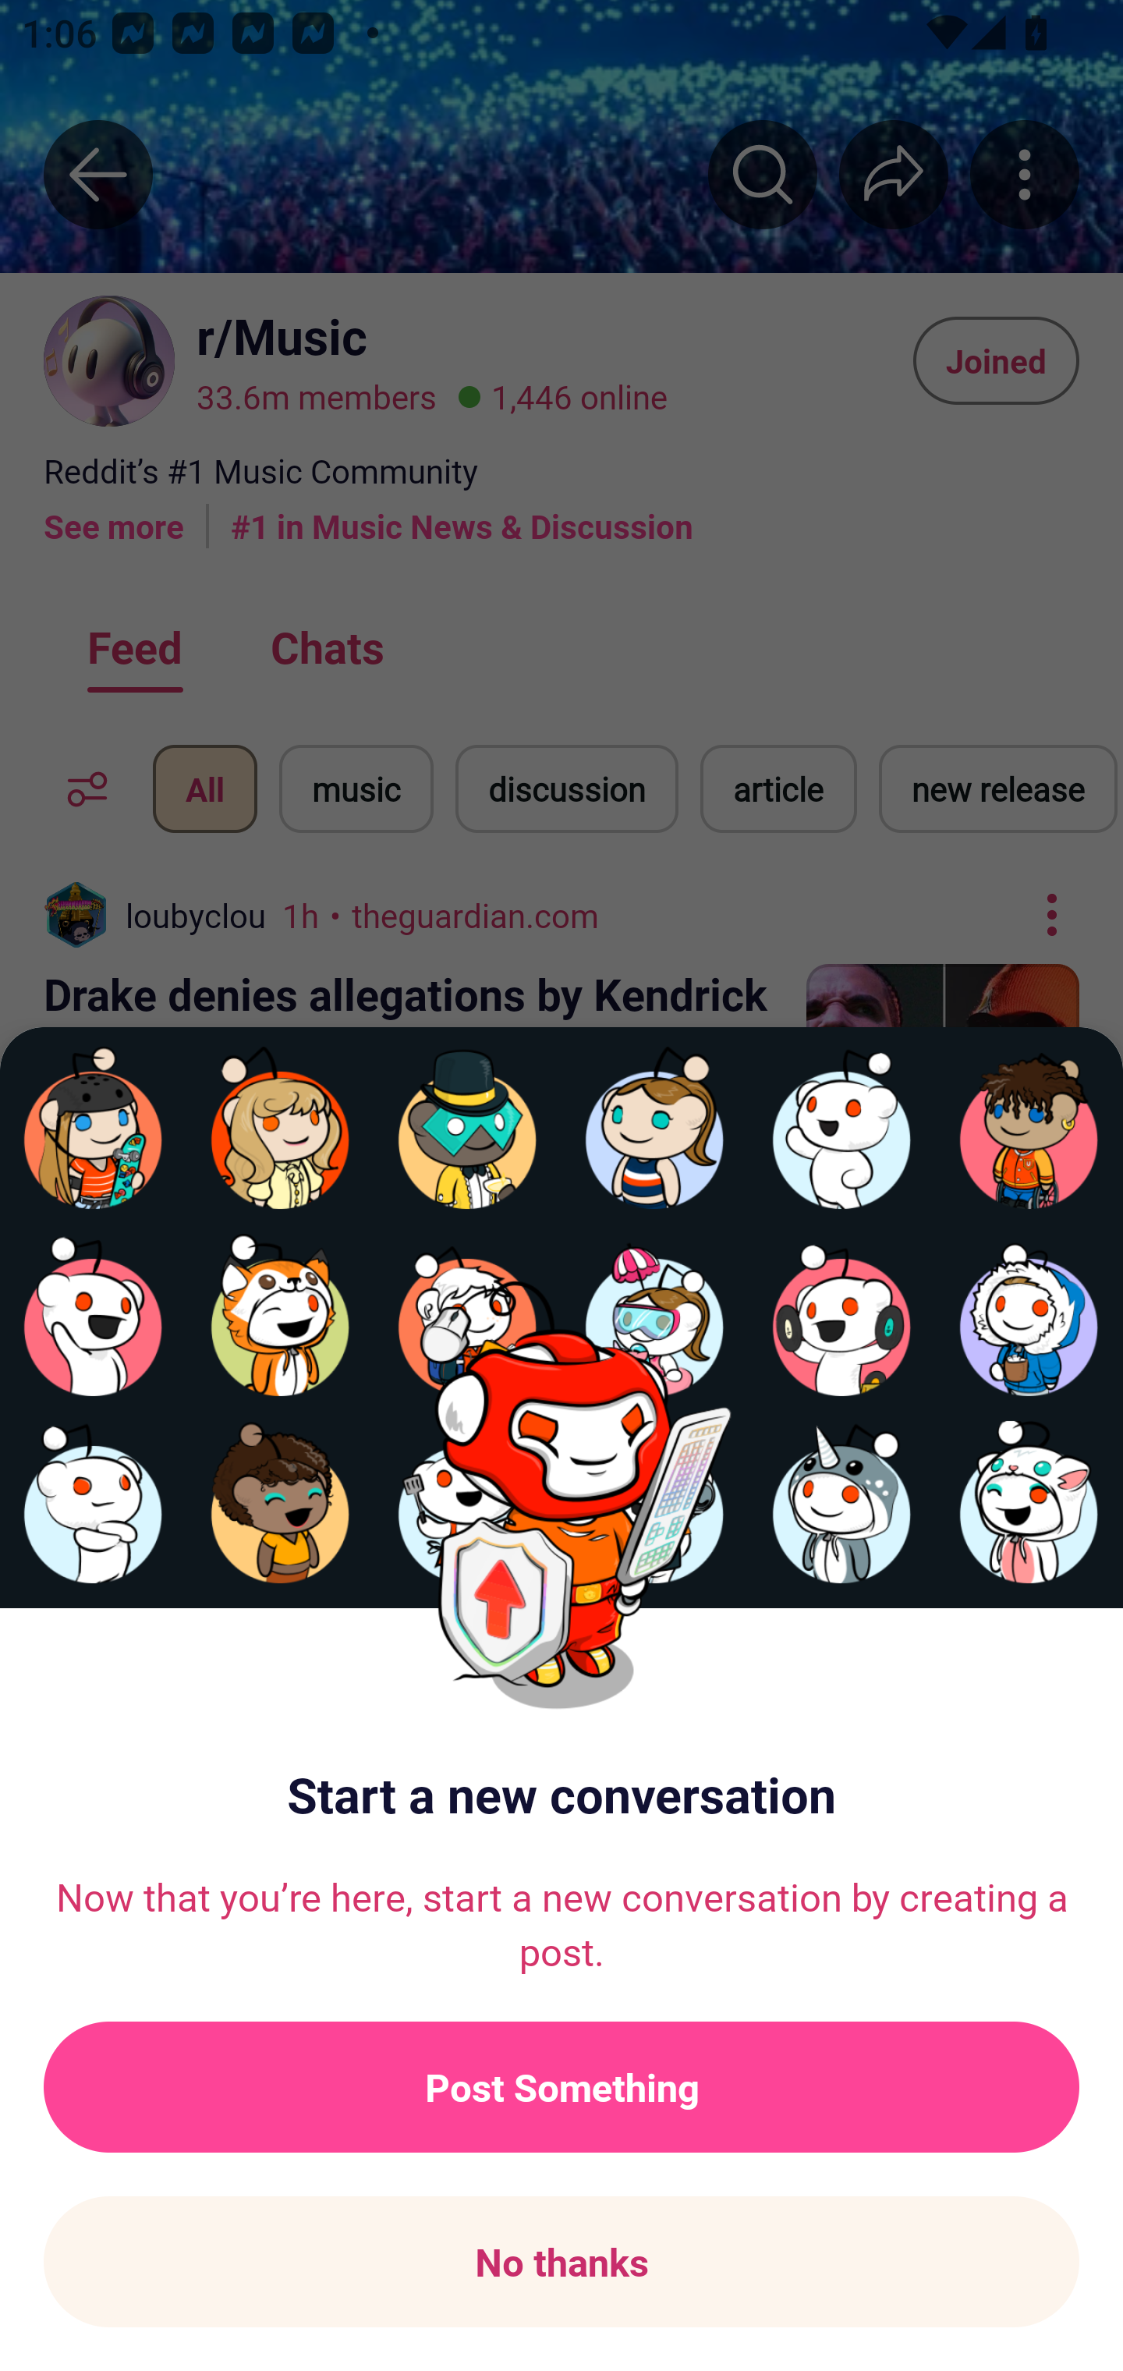  Describe the element at coordinates (561, 2262) in the screenshot. I see `No thanks` at that location.